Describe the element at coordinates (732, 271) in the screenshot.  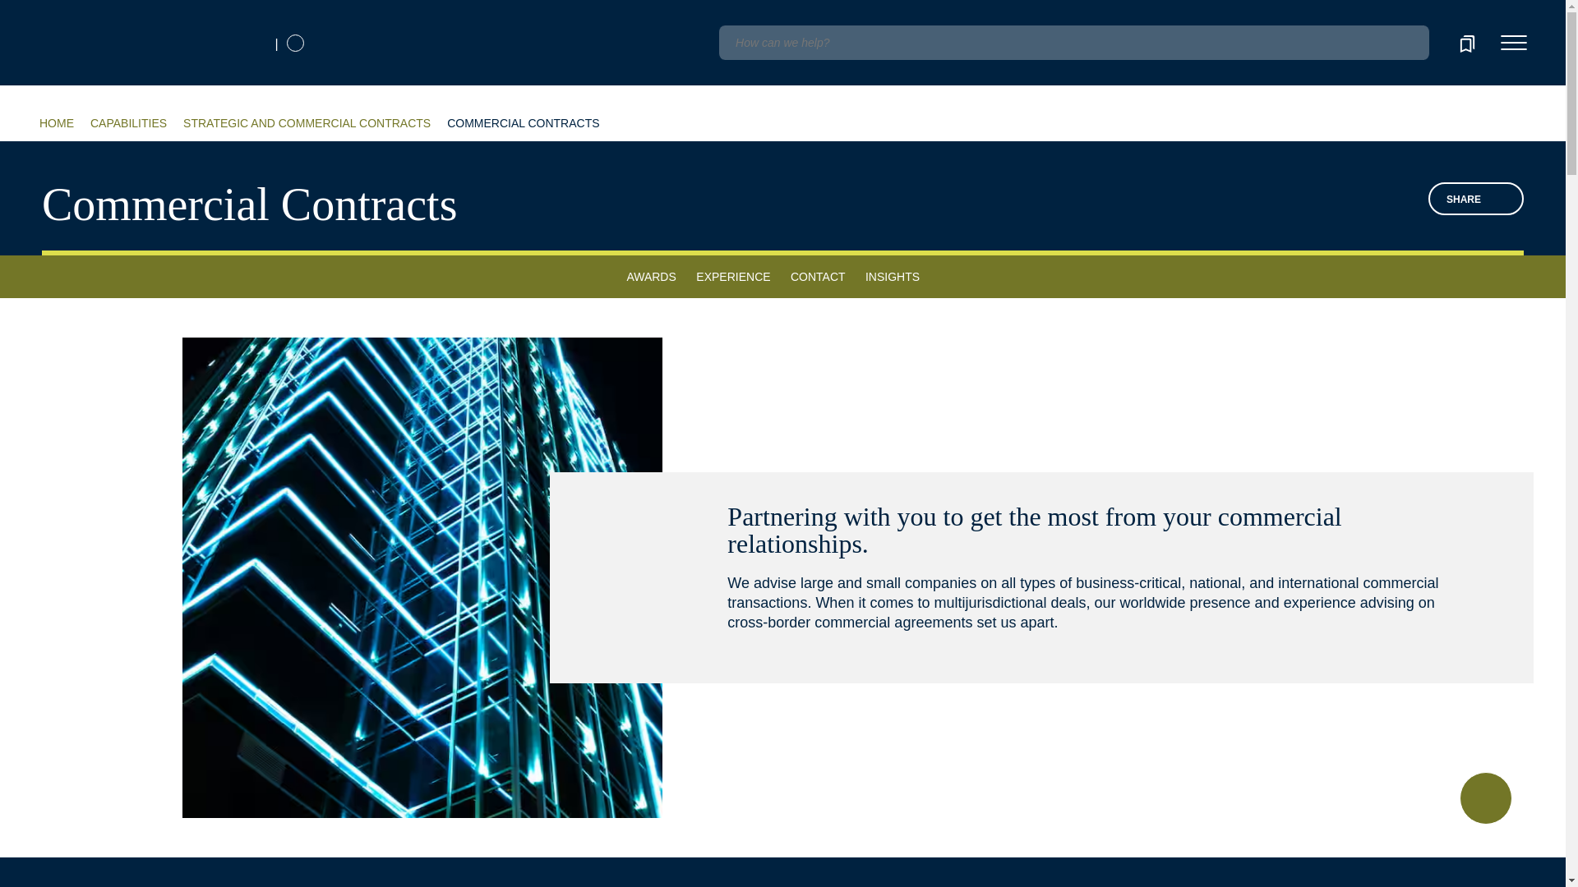
I see `EXPERIENCE` at that location.